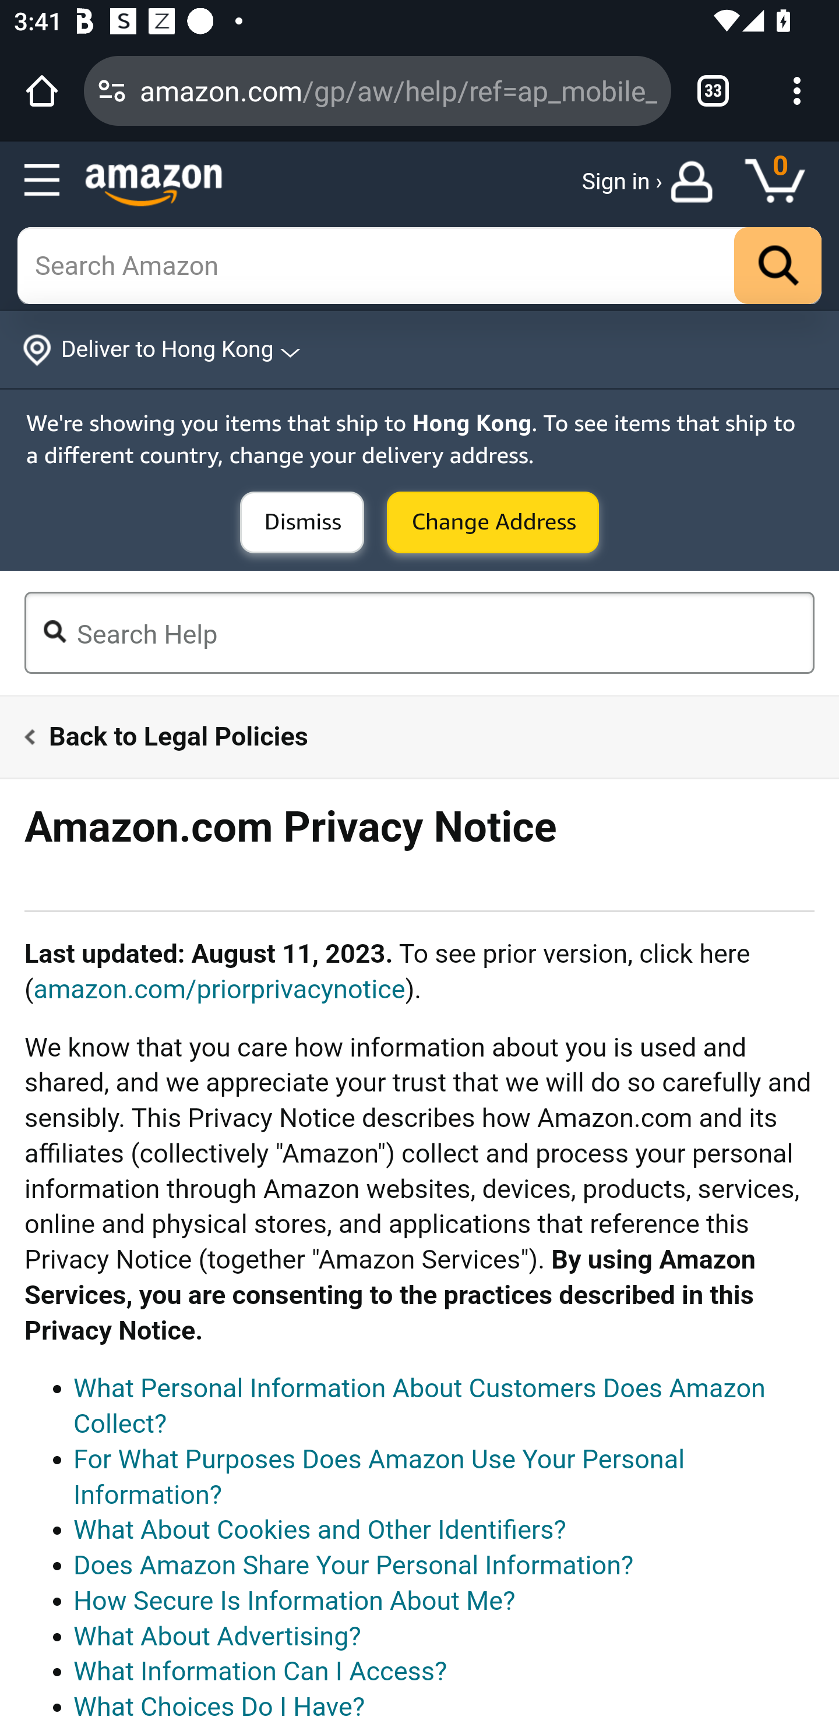  I want to click on Back to Legal Policies, so click(407, 735).